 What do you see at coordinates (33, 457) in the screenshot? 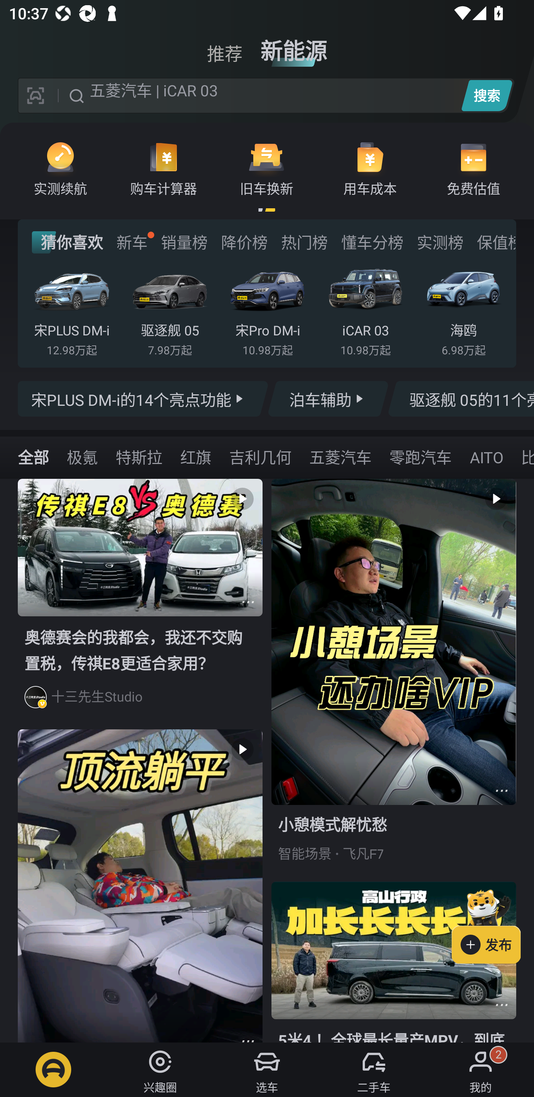
I see `全部` at bounding box center [33, 457].